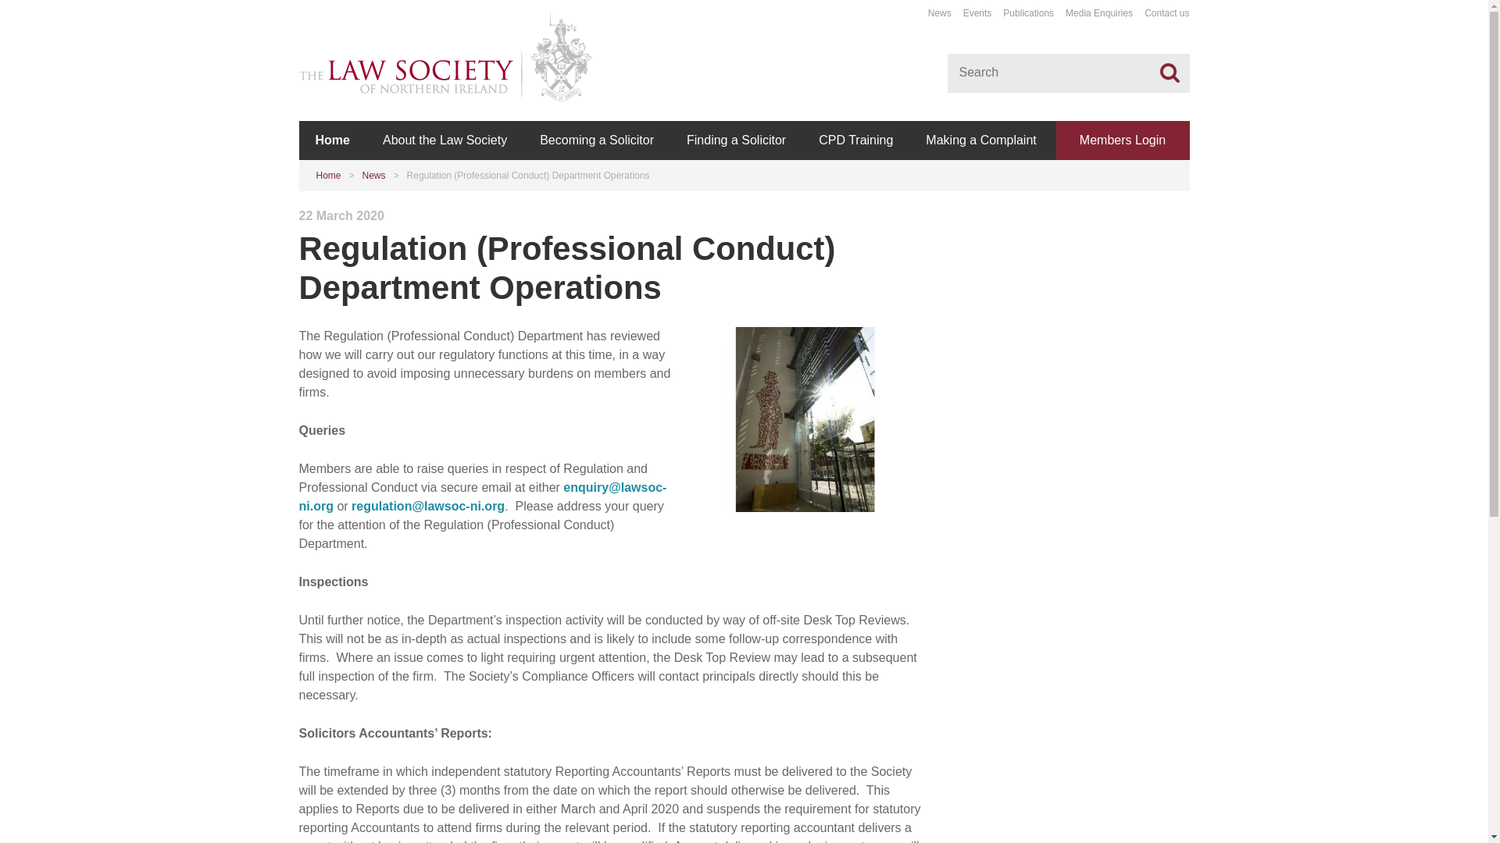 This screenshot has width=1500, height=843. Describe the element at coordinates (327, 176) in the screenshot. I see `Home` at that location.